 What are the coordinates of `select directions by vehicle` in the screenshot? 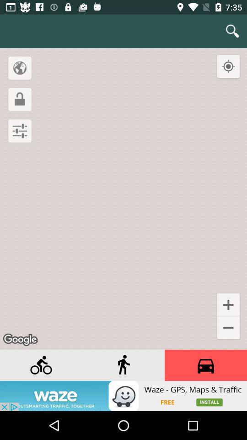 It's located at (206, 365).